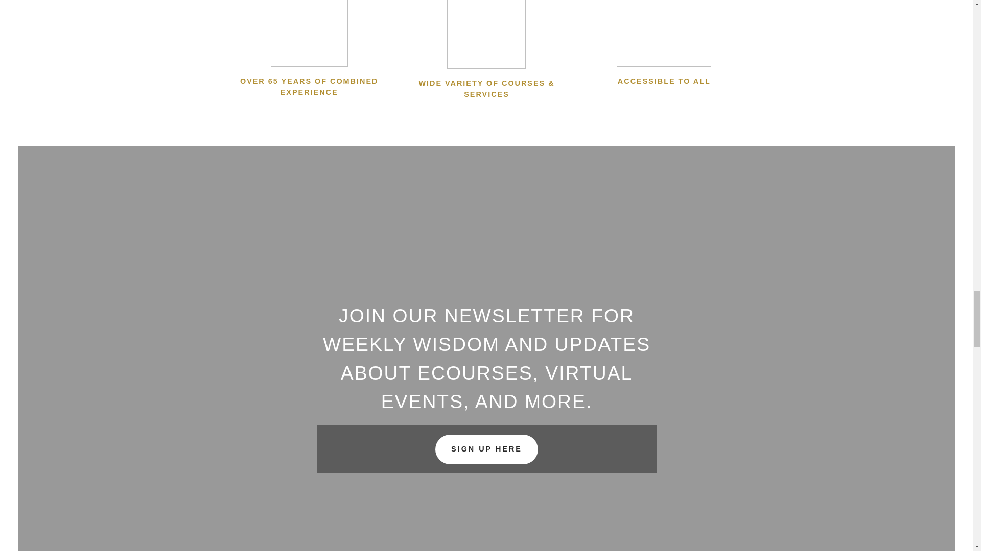  I want to click on ACCESSIBLE TO ALL, so click(664, 43).